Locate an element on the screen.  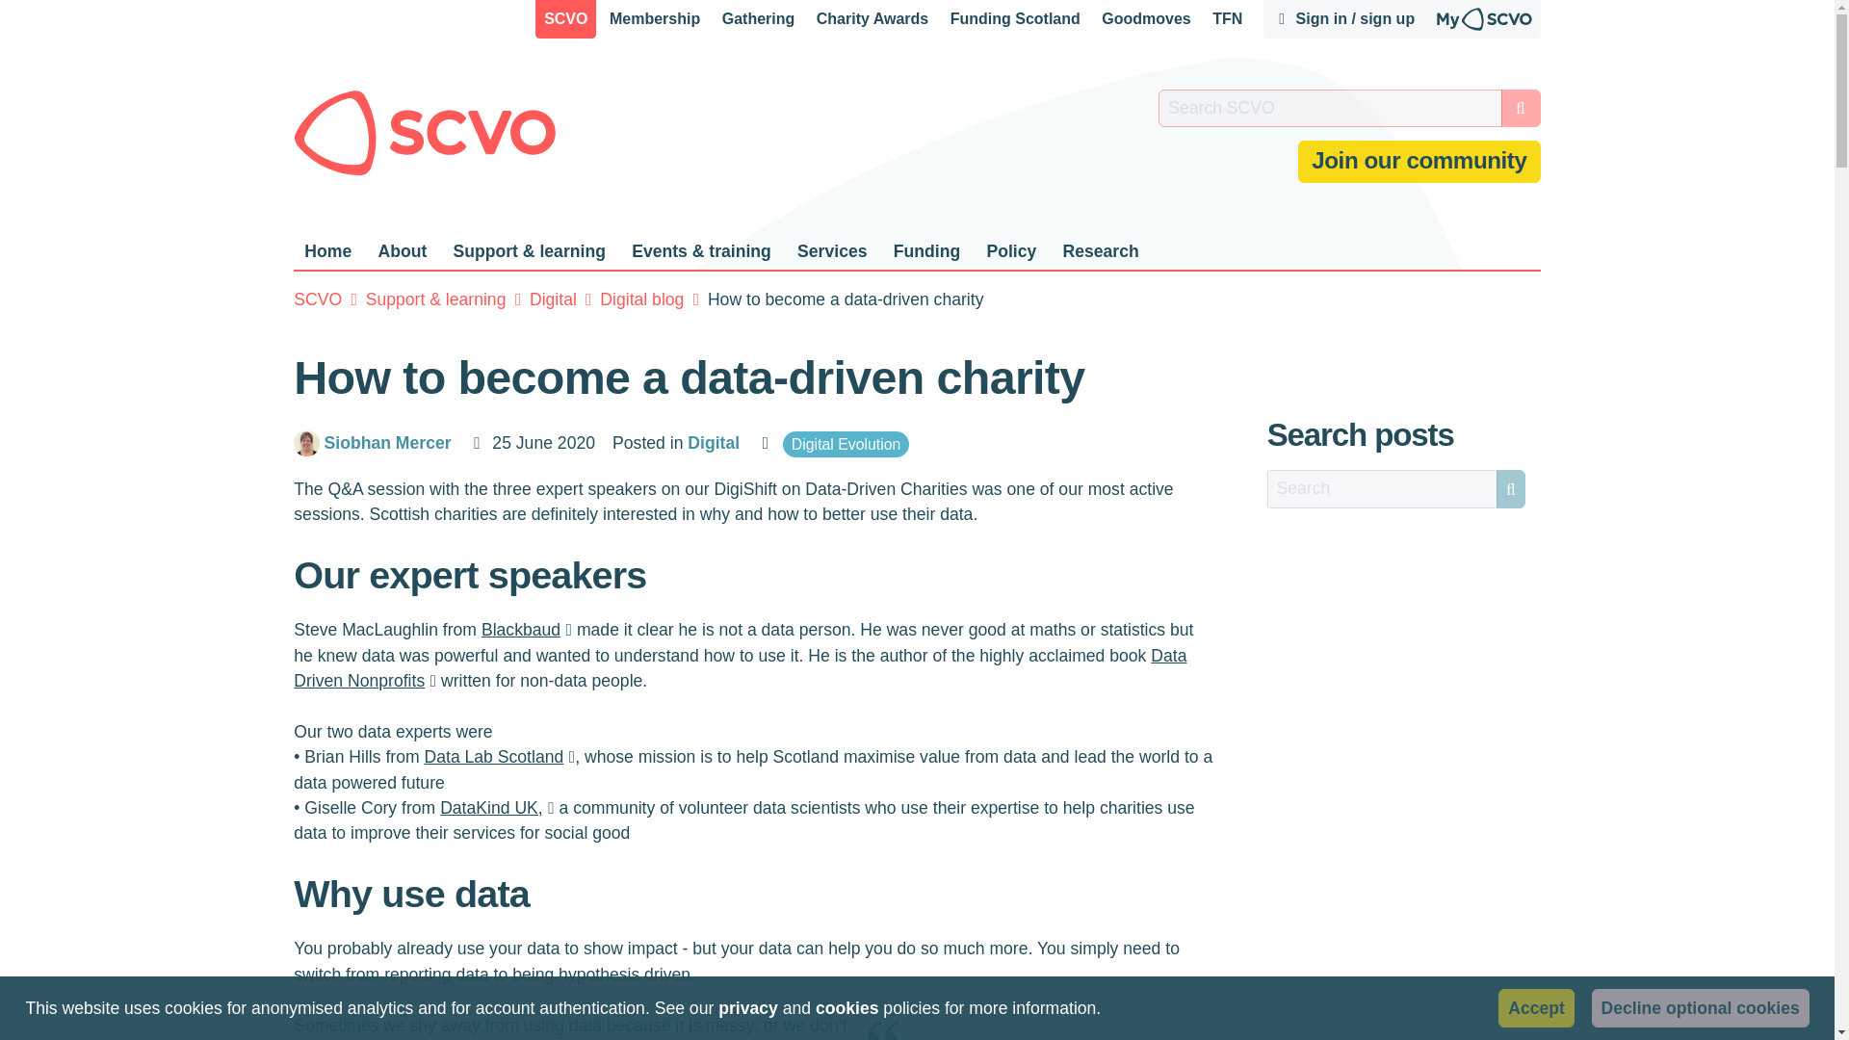
TFN is located at coordinates (1227, 19).